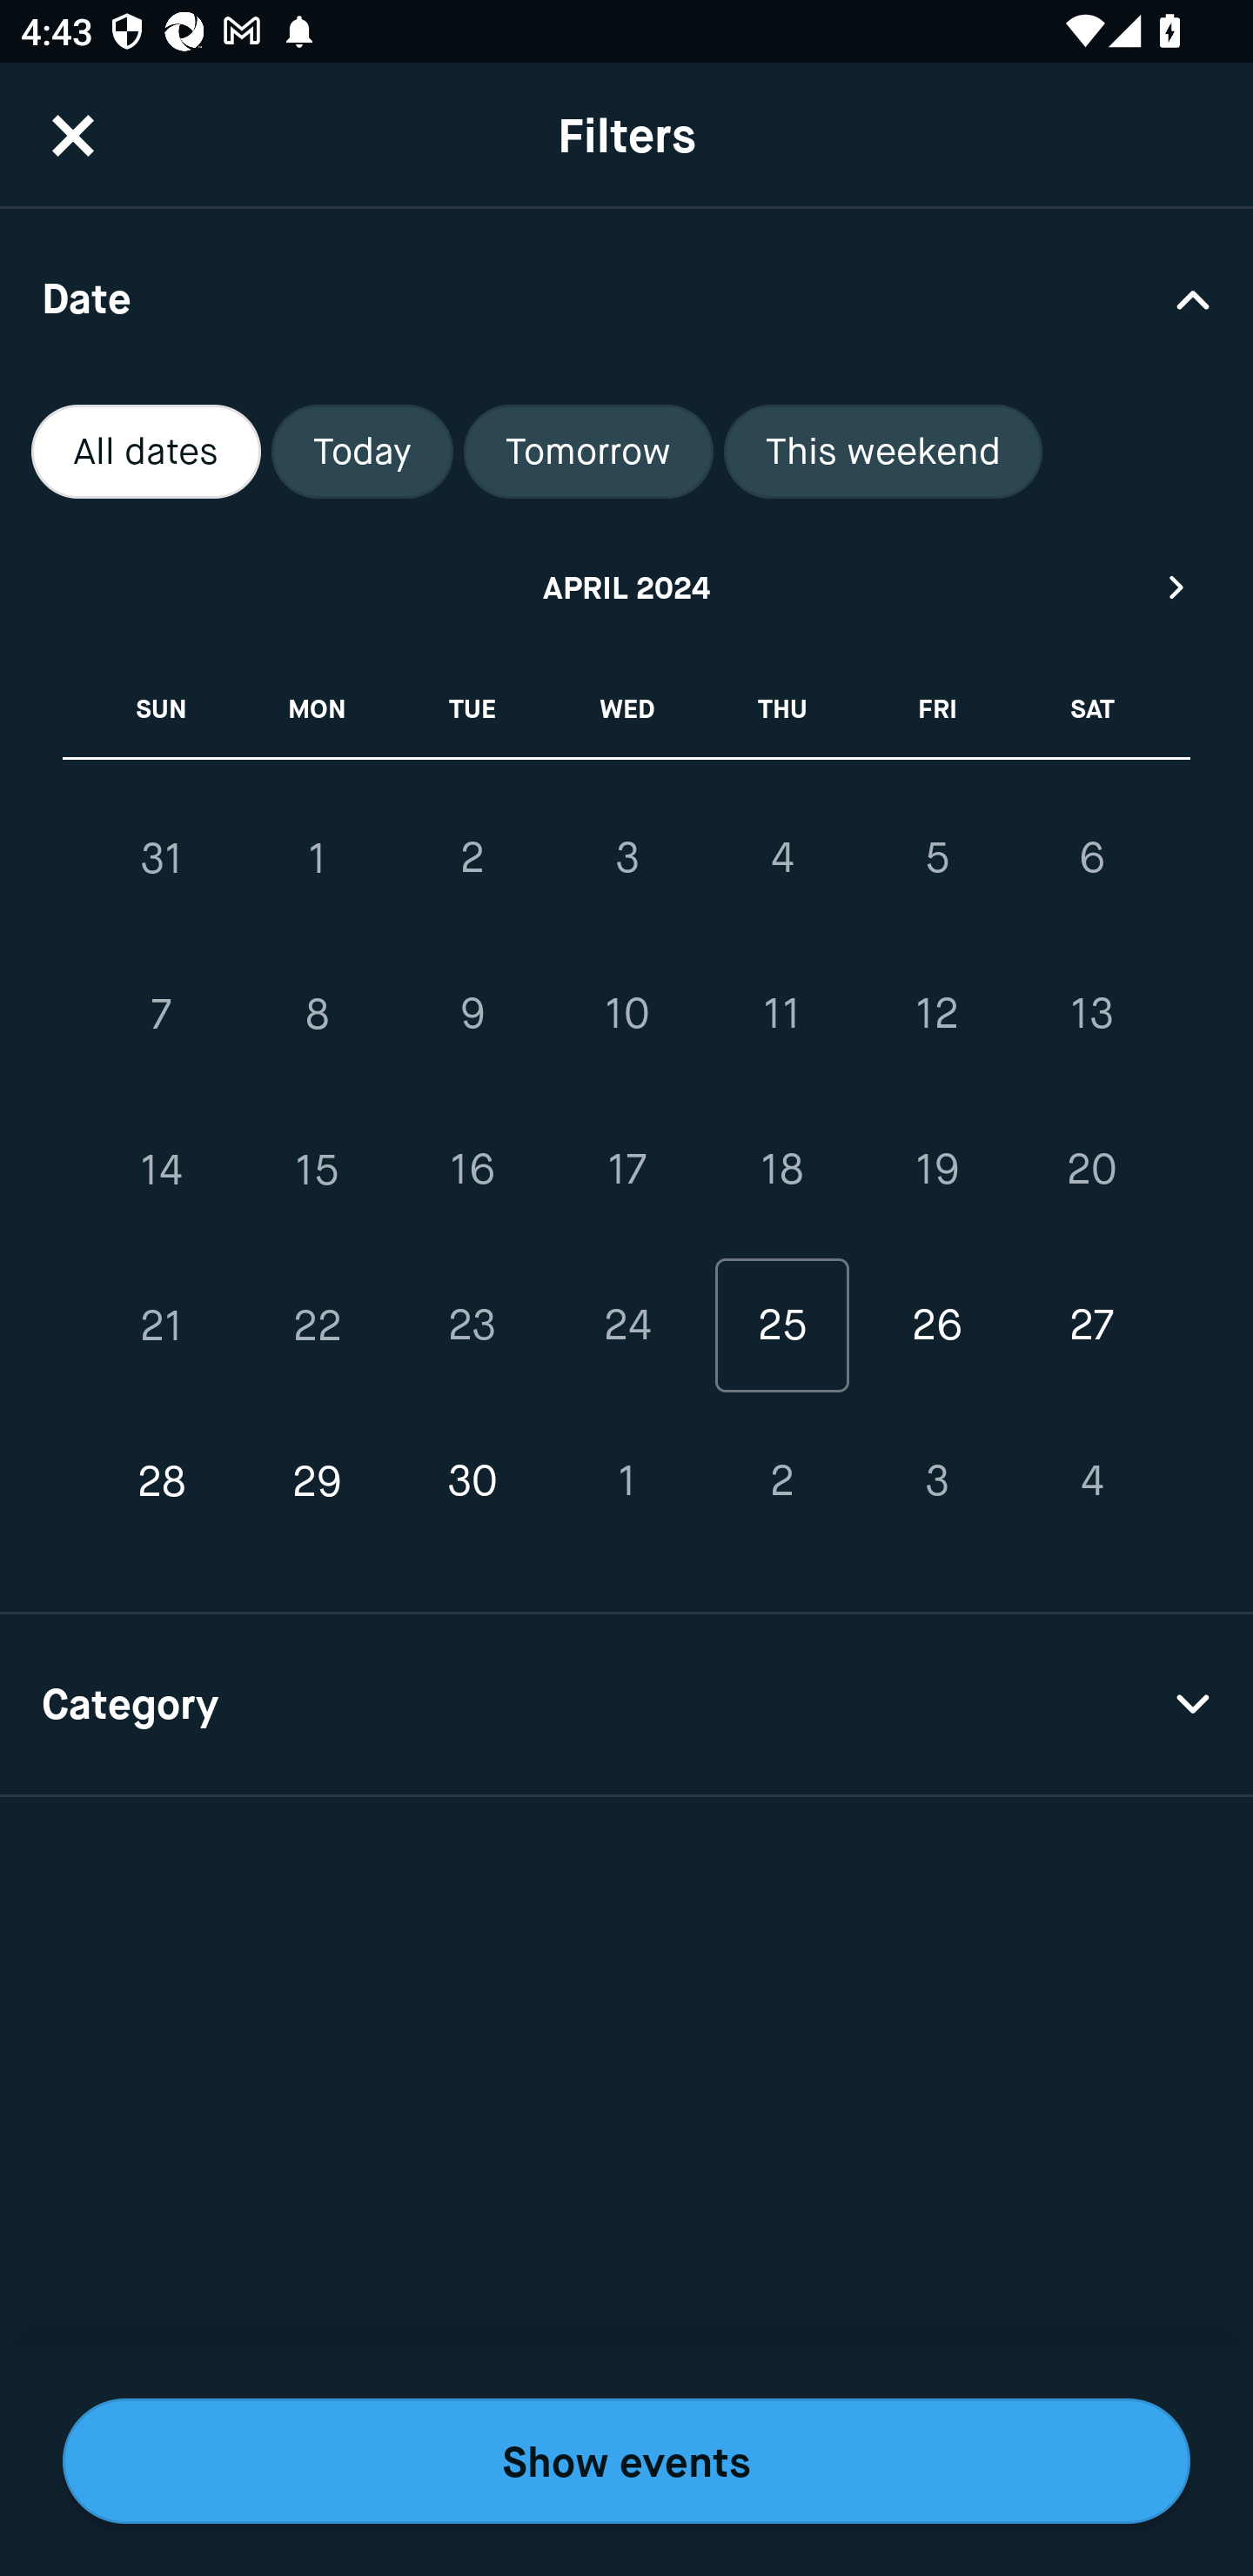 The height and width of the screenshot is (2576, 1253). Describe the element at coordinates (1177, 587) in the screenshot. I see `Next` at that location.